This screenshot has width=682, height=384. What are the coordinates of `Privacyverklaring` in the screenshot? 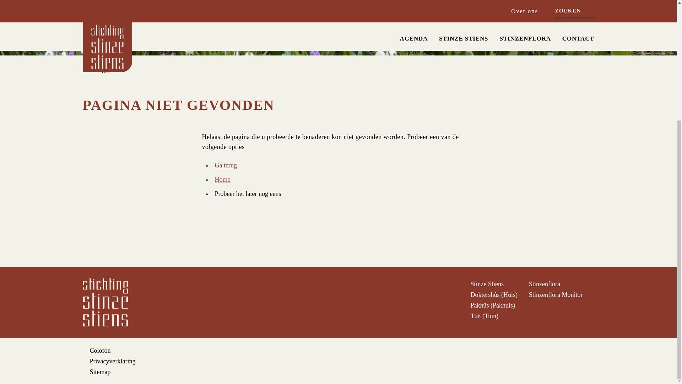 It's located at (112, 361).